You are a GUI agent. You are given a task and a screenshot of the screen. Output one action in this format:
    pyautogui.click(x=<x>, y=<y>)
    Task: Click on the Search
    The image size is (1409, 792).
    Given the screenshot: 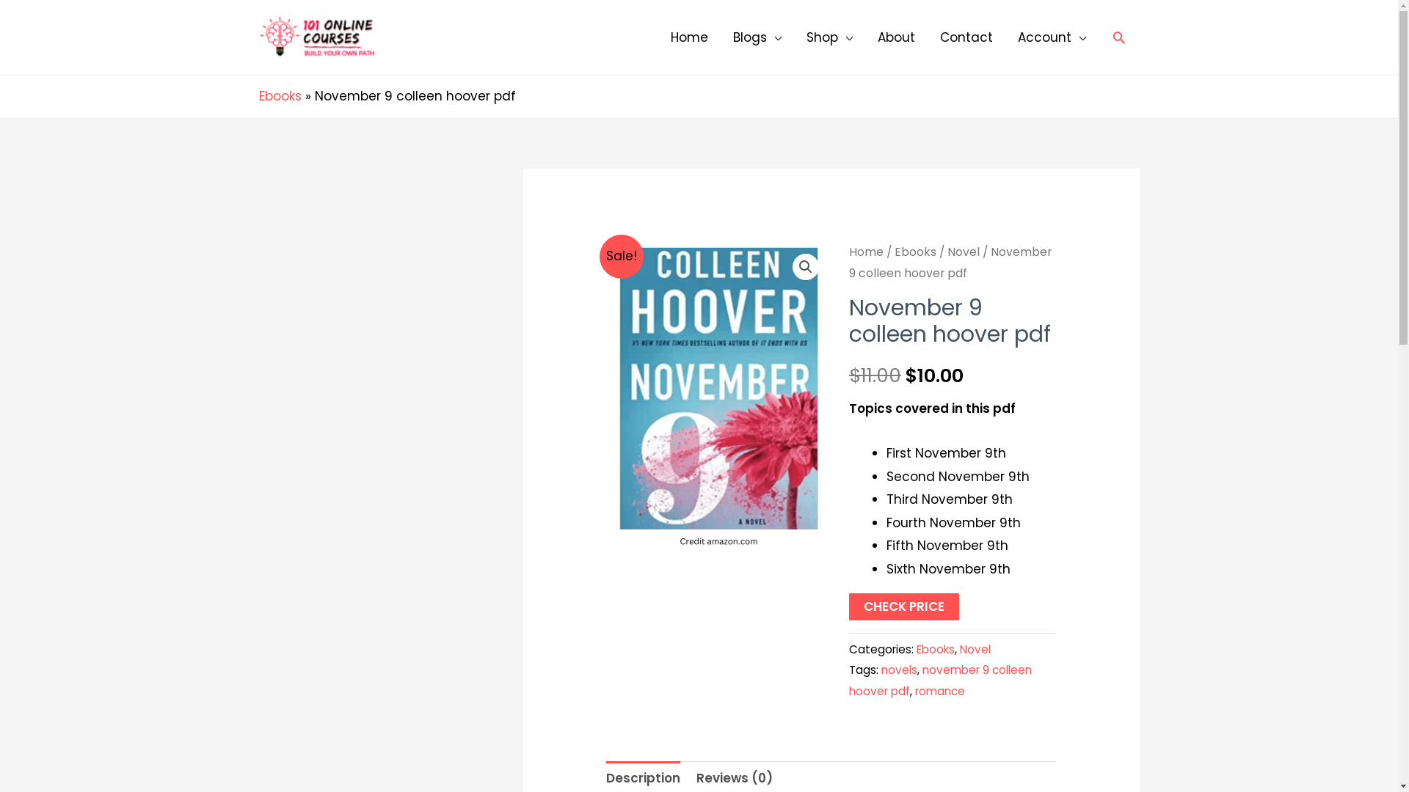 What is the action you would take?
    pyautogui.click(x=1119, y=37)
    